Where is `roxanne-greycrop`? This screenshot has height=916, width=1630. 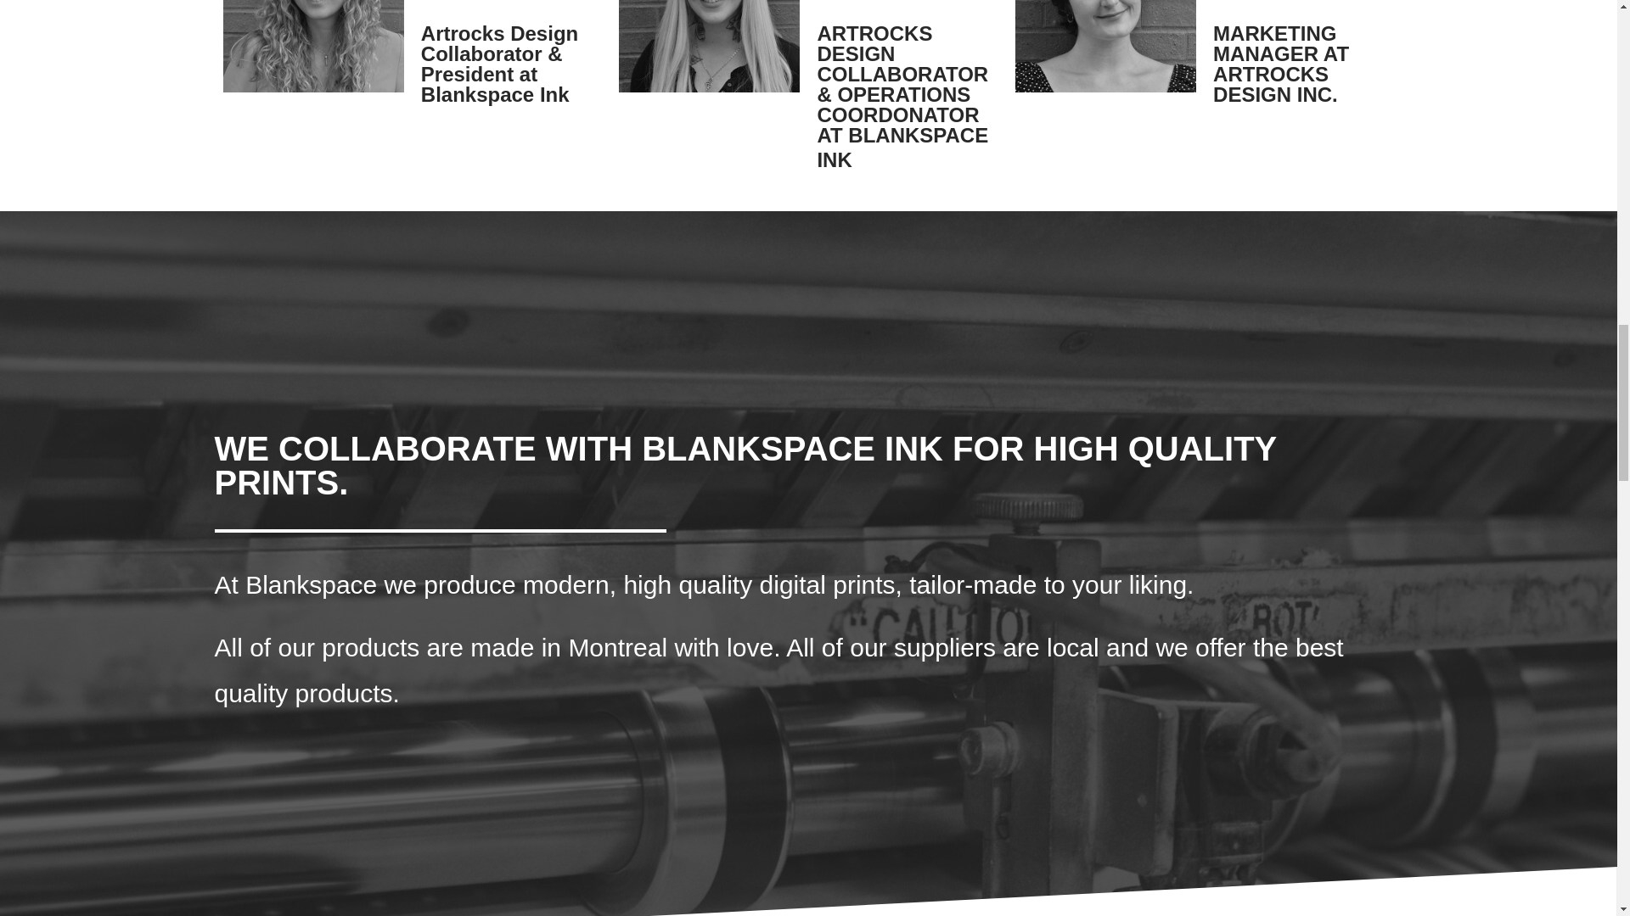
roxanne-greycrop is located at coordinates (710, 46).